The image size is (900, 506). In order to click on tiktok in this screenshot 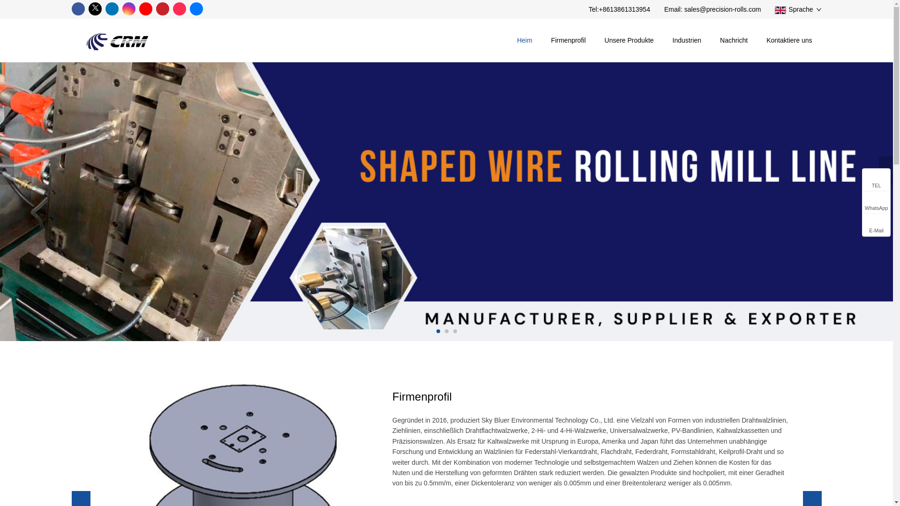, I will do `click(179, 9)`.